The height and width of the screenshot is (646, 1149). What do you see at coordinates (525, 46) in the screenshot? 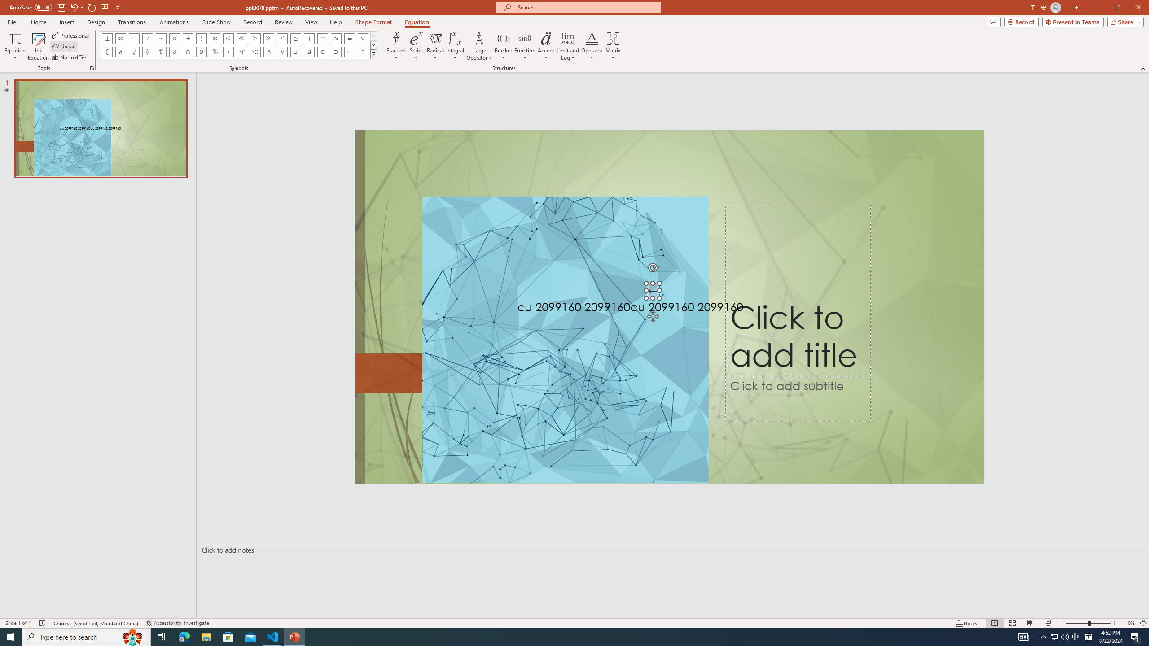
I see `Function` at bounding box center [525, 46].